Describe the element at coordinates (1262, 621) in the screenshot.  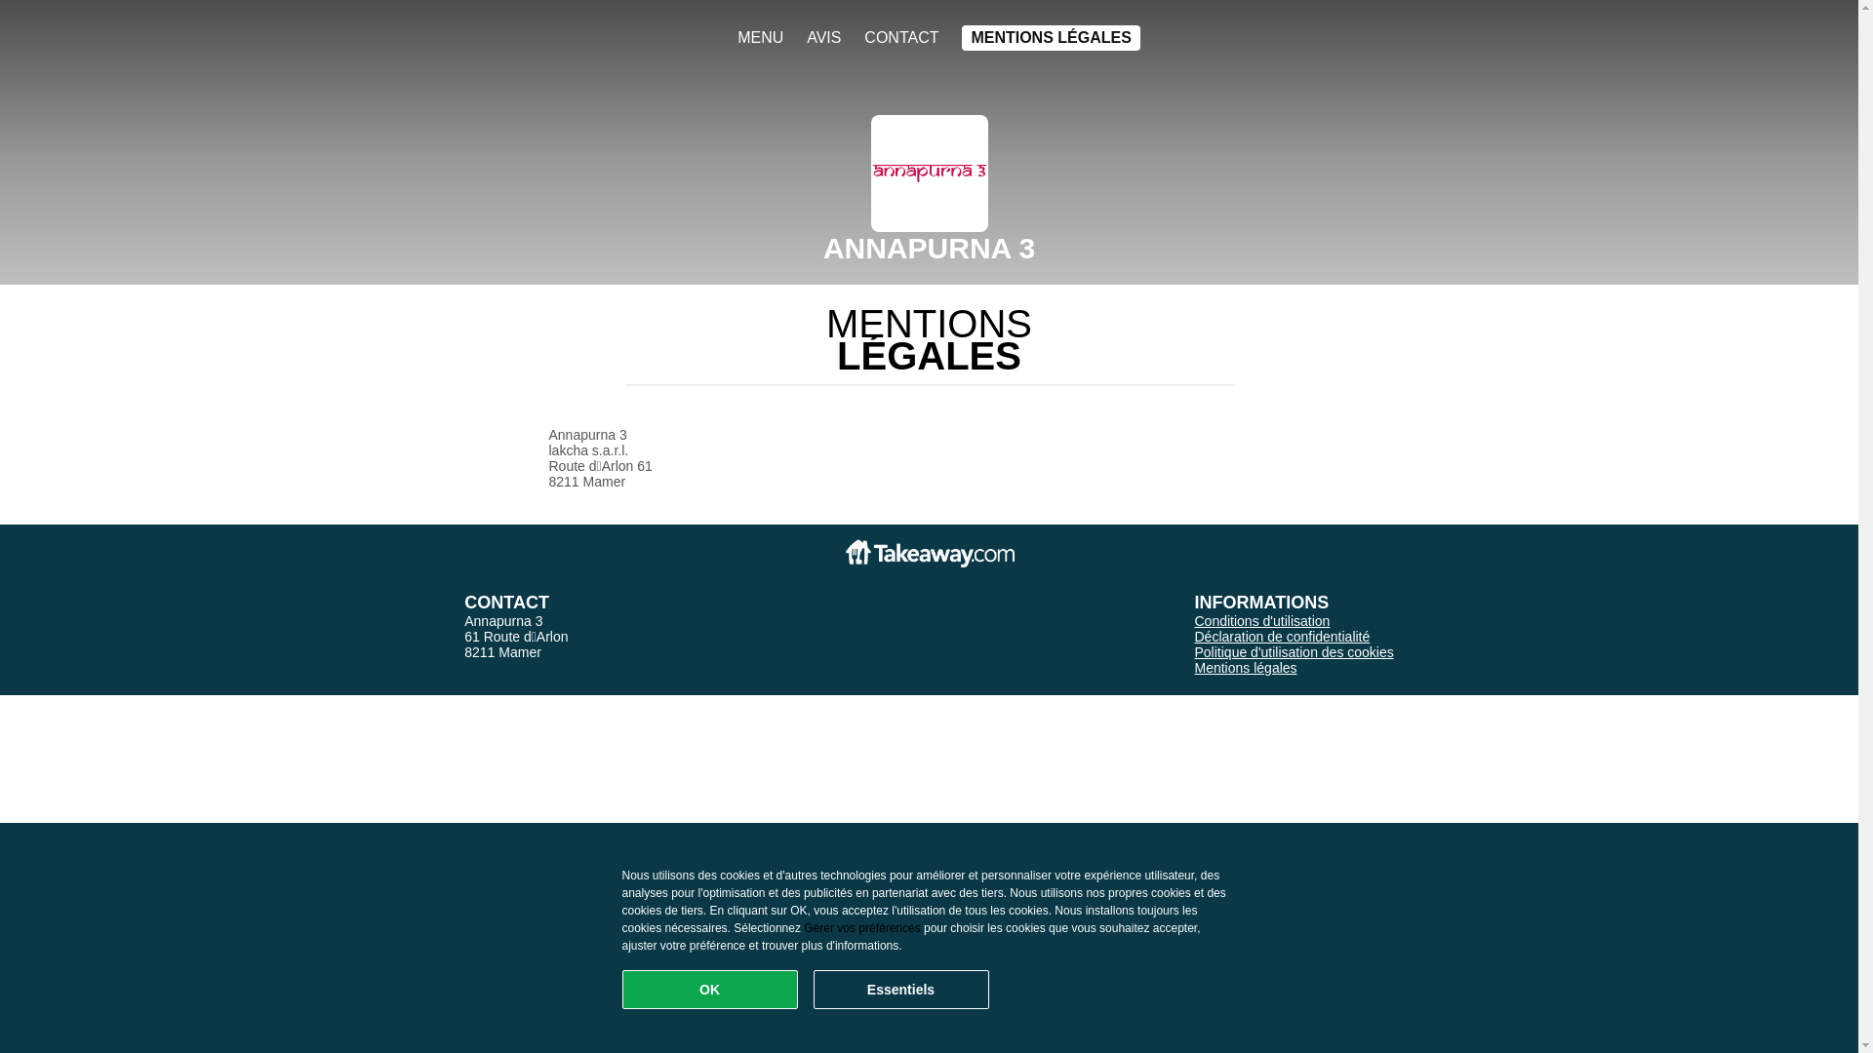
I see `Conditions d'utilisation` at that location.